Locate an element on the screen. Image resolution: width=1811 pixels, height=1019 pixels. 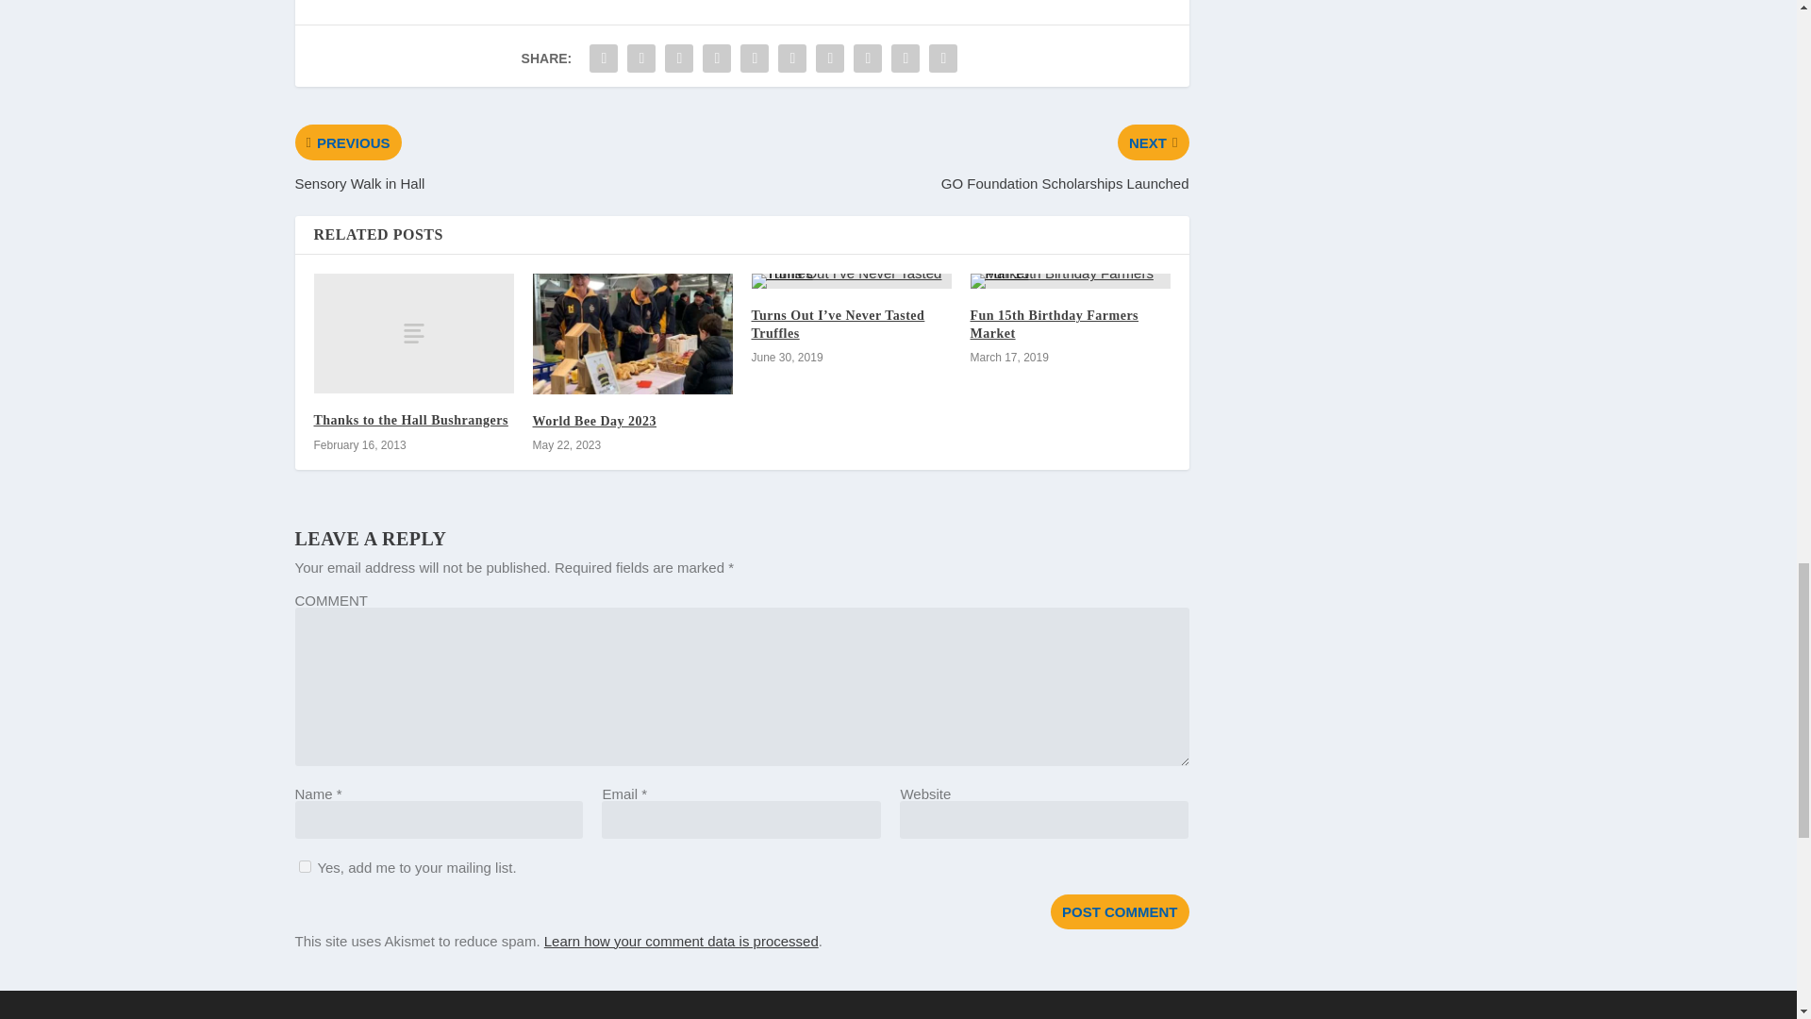
Post Comment is located at coordinates (1120, 911).